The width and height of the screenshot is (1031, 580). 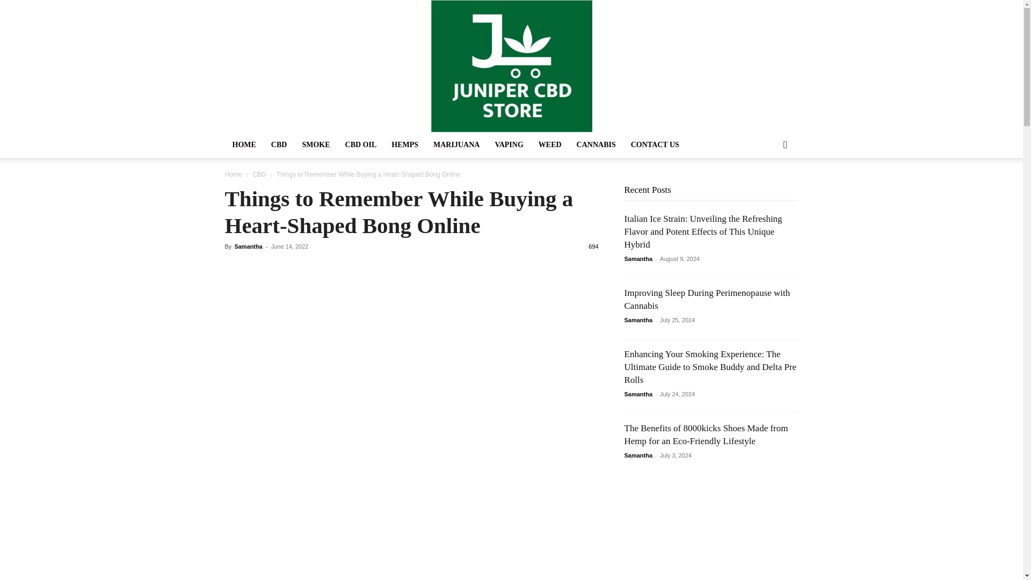 What do you see at coordinates (244, 145) in the screenshot?
I see `HOME` at bounding box center [244, 145].